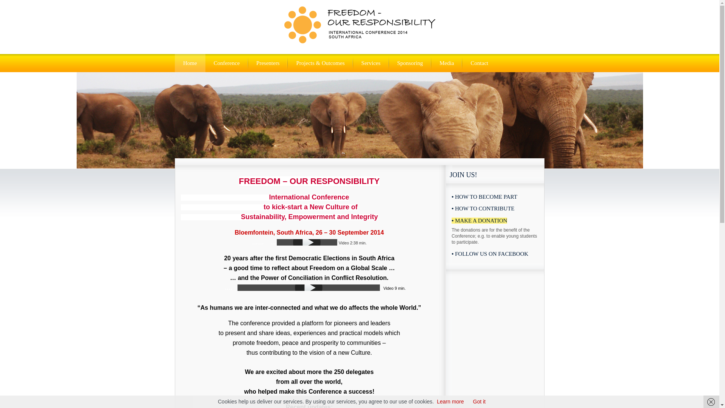 Image resolution: width=725 pixels, height=408 pixels. Describe the element at coordinates (190, 63) in the screenshot. I see `Home` at that location.